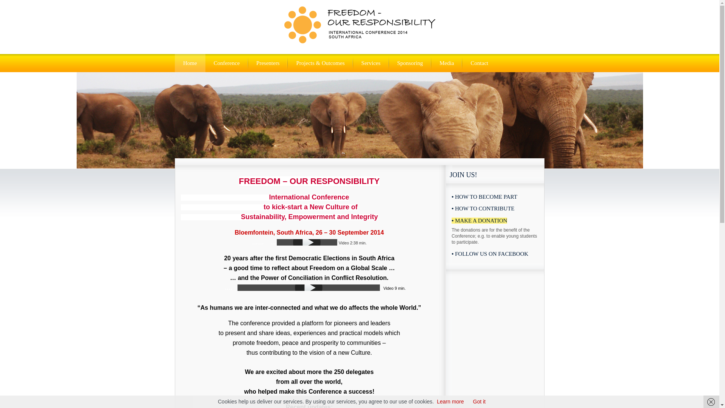 Image resolution: width=725 pixels, height=408 pixels. Describe the element at coordinates (190, 63) in the screenshot. I see `Home` at that location.